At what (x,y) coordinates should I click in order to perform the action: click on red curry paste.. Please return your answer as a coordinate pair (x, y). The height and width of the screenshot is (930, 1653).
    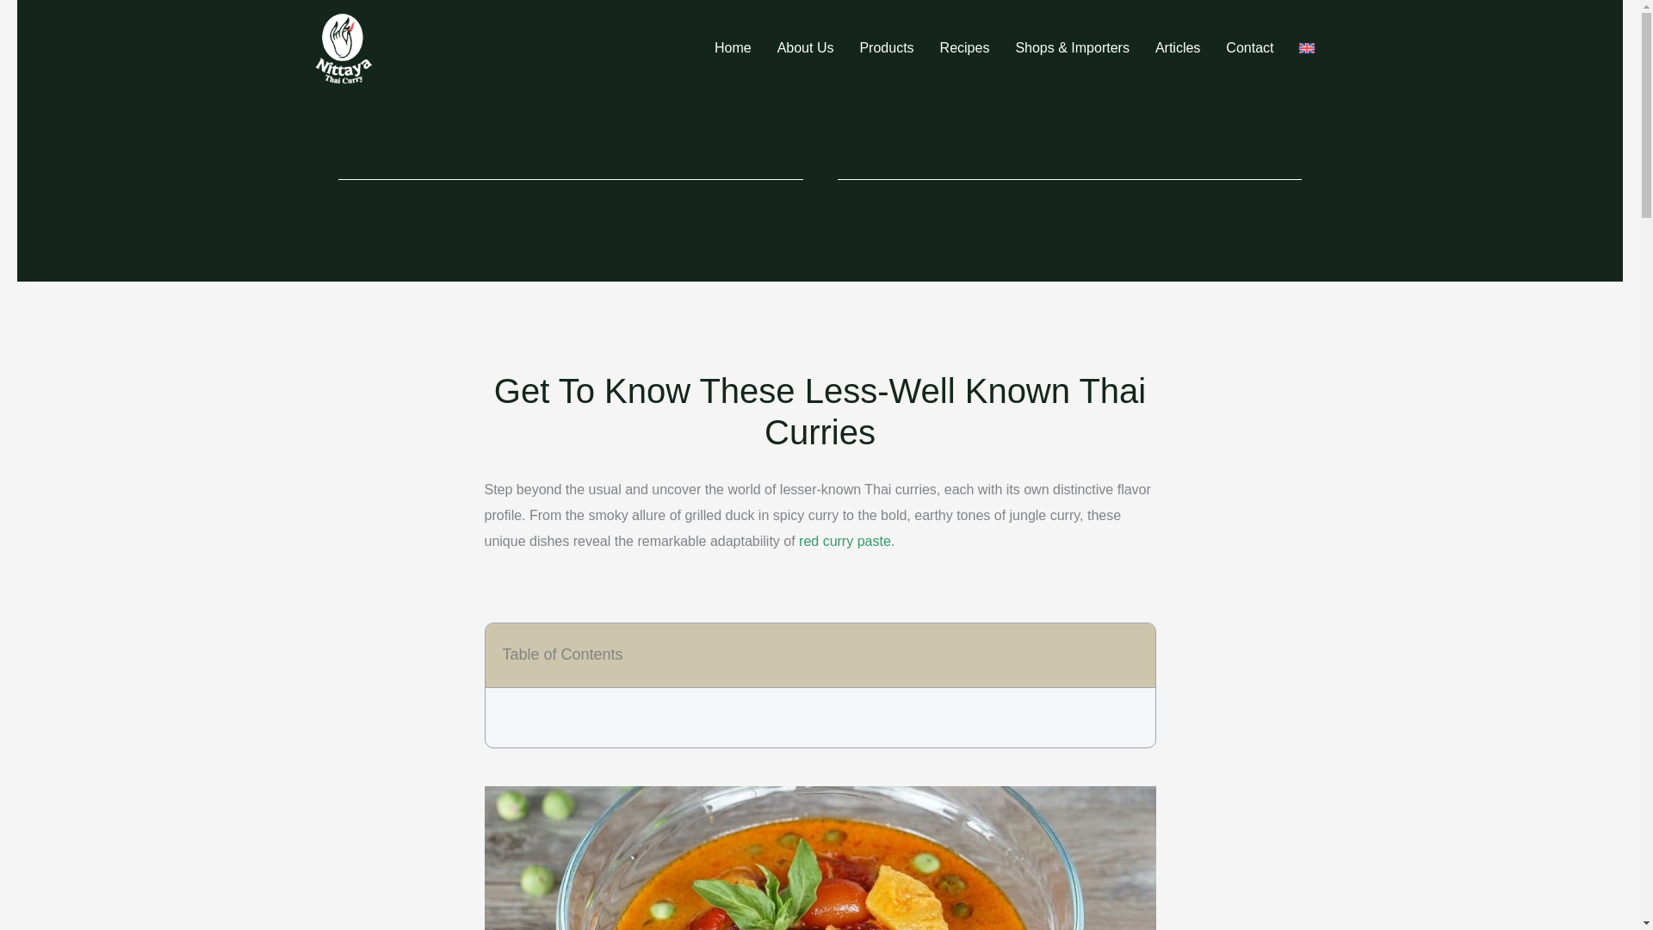
    Looking at the image, I should click on (845, 541).